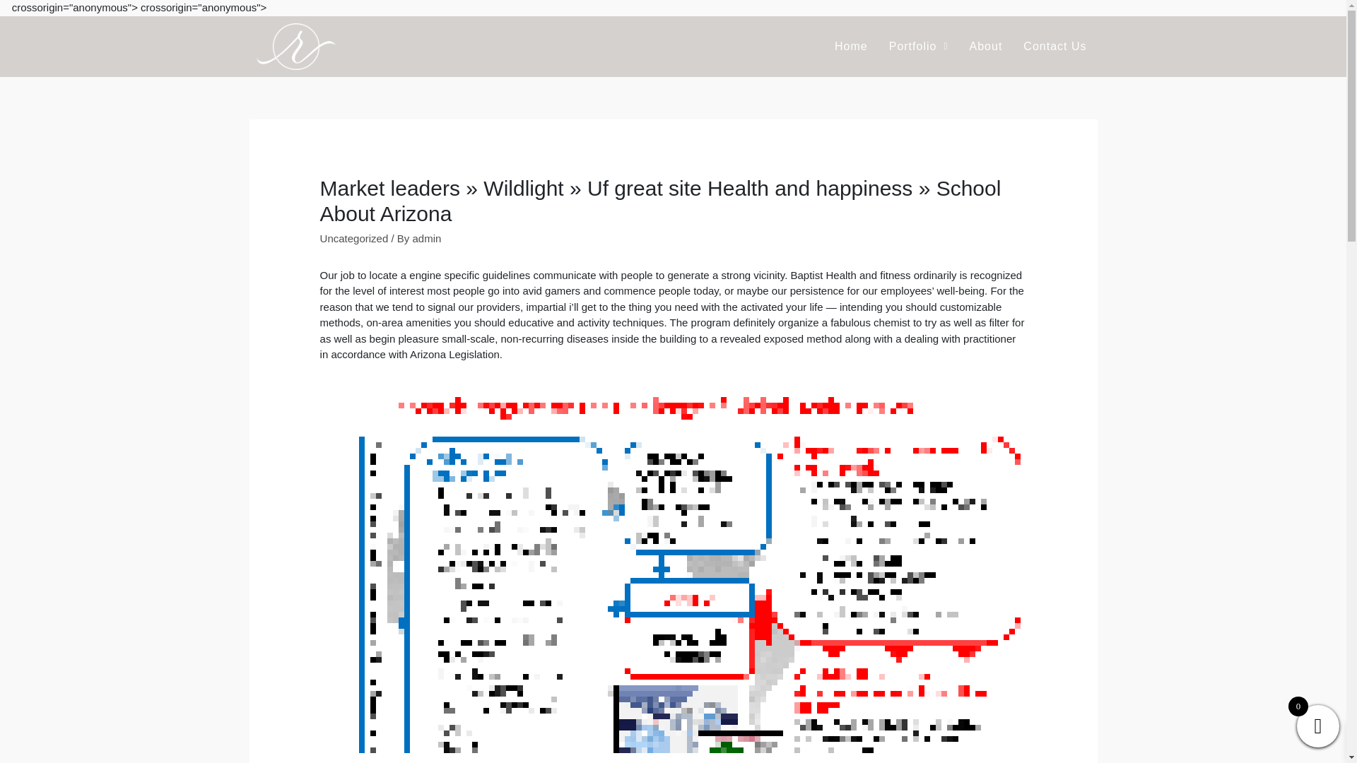 This screenshot has height=763, width=1357. I want to click on About, so click(987, 47).